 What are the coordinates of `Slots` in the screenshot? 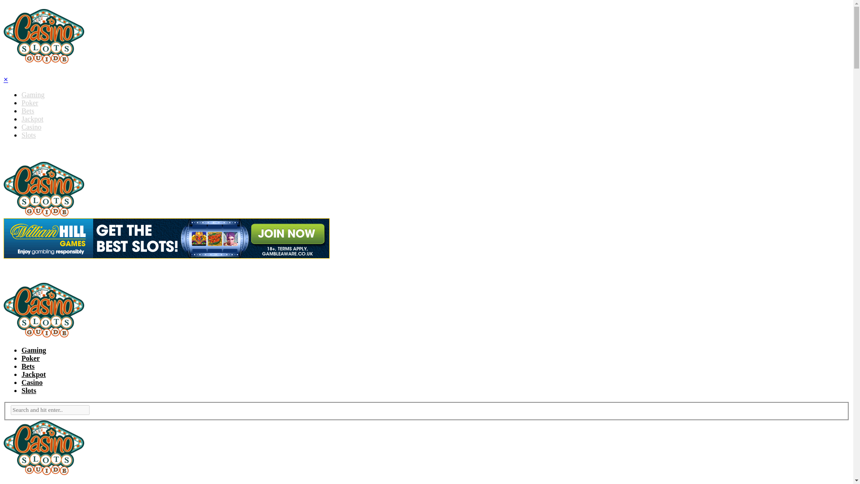 It's located at (29, 134).